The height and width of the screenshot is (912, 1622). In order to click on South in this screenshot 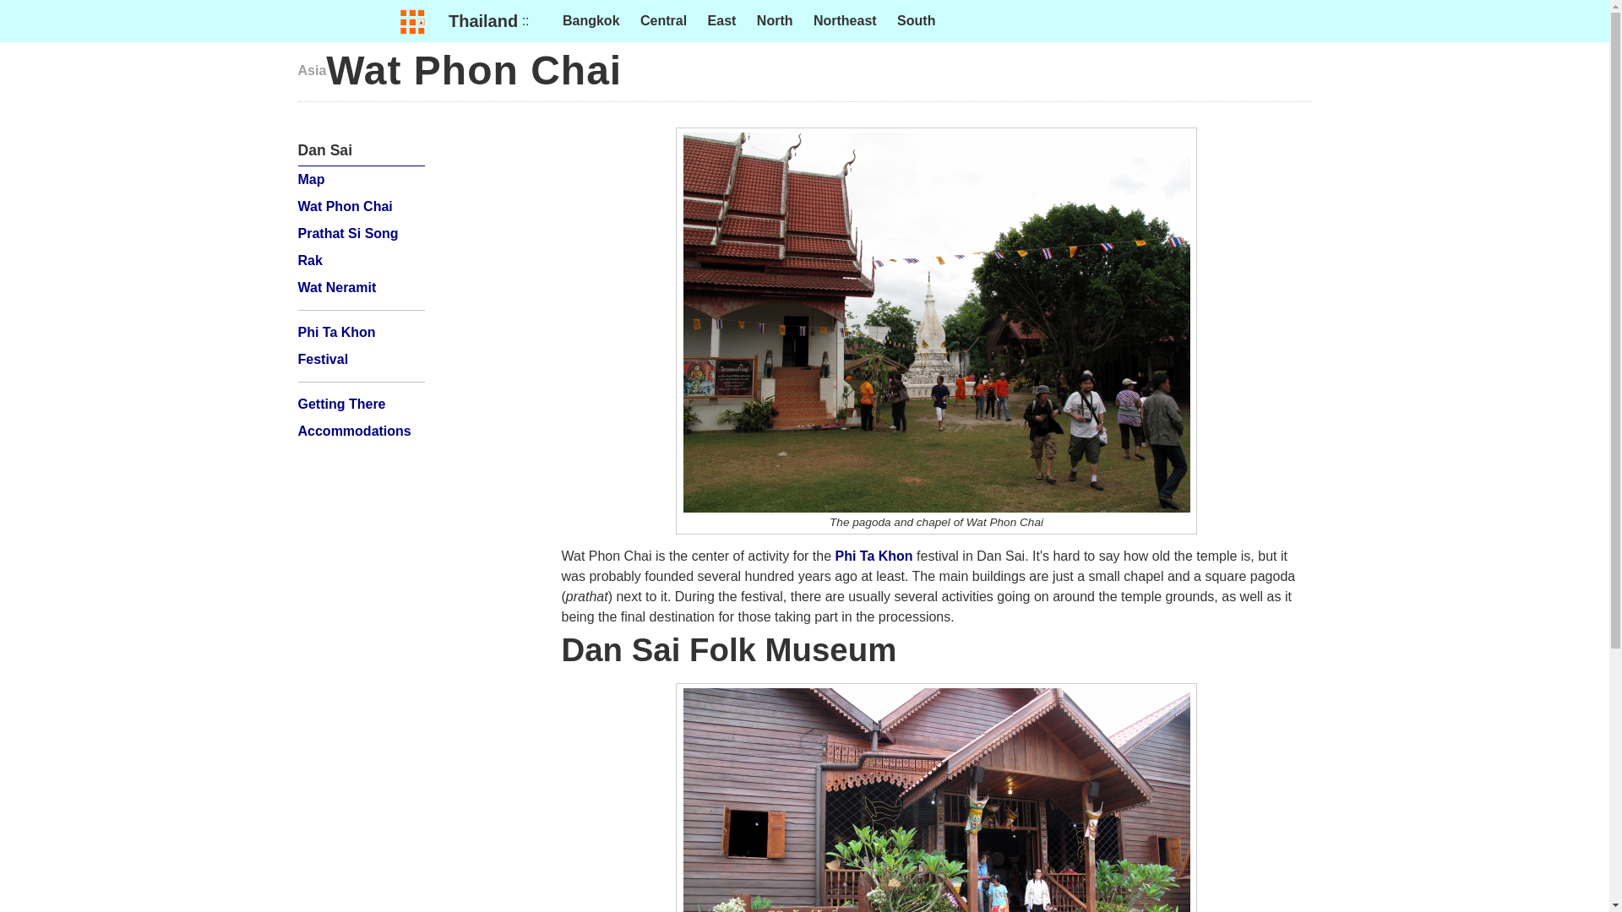, I will do `click(916, 20)`.